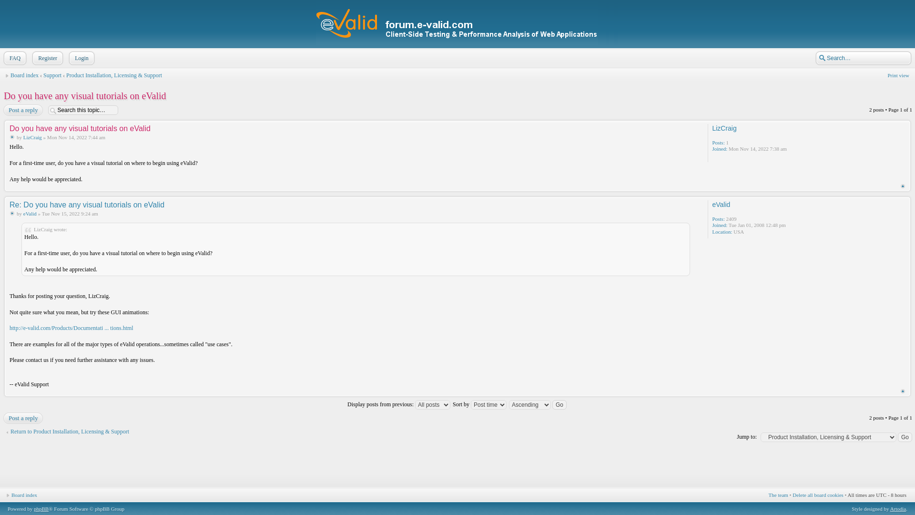  Describe the element at coordinates (818, 495) in the screenshot. I see `Delete all board cookies` at that location.